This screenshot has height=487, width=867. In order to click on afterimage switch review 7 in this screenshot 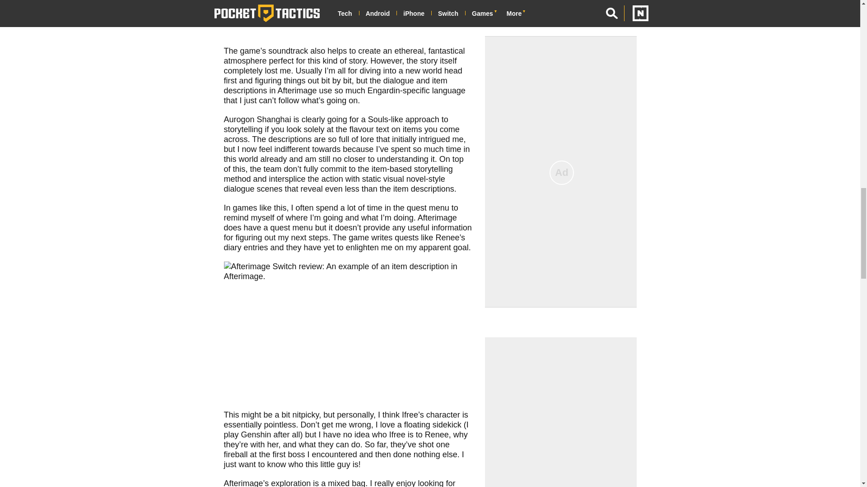, I will do `click(348, 331)`.